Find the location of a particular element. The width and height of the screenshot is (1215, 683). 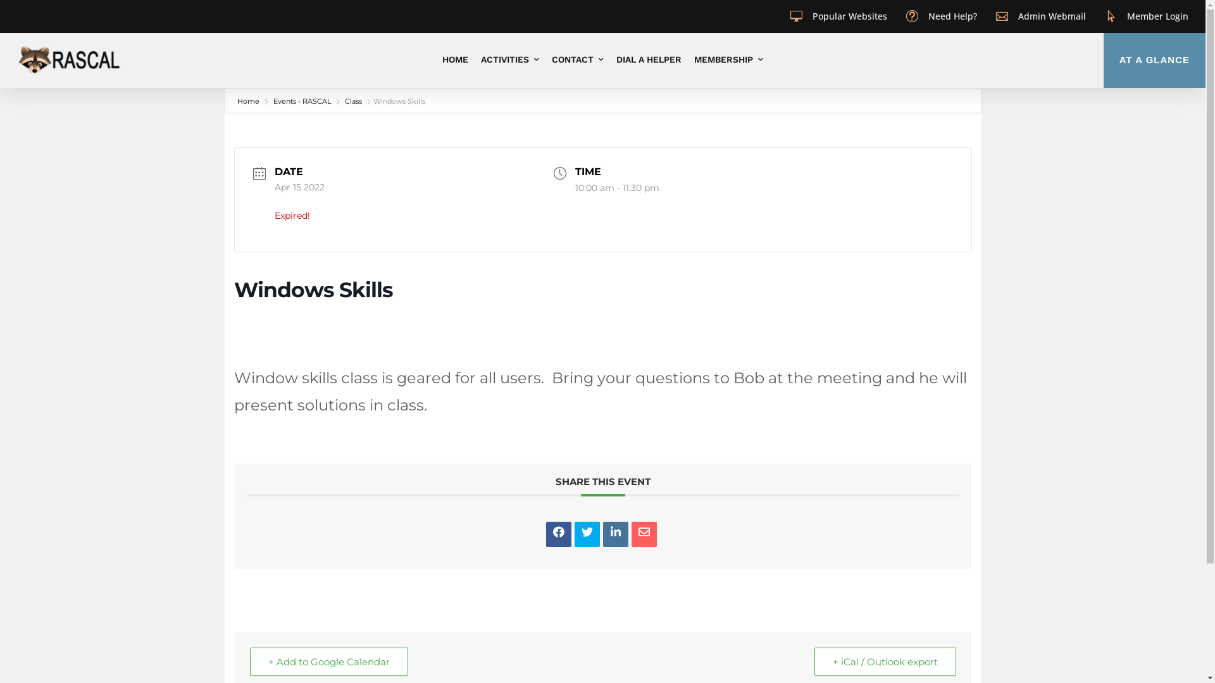

HOME is located at coordinates (456, 59).